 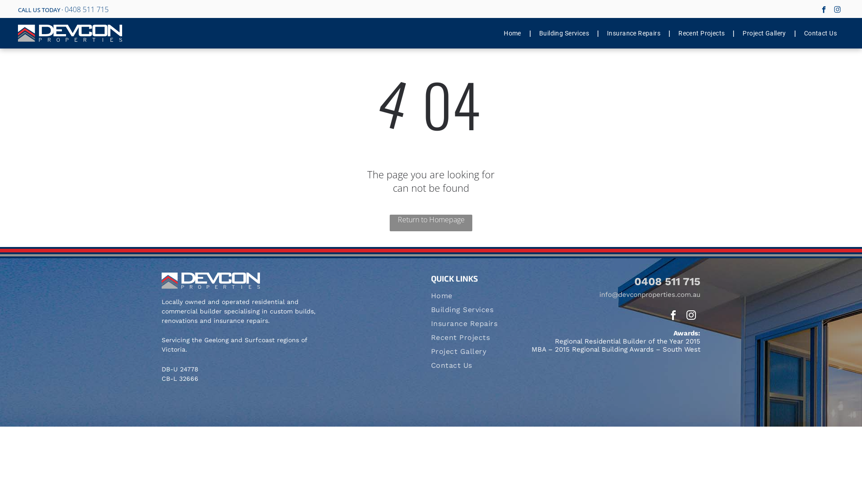 What do you see at coordinates (431, 223) in the screenshot?
I see `Return to Homepage` at bounding box center [431, 223].